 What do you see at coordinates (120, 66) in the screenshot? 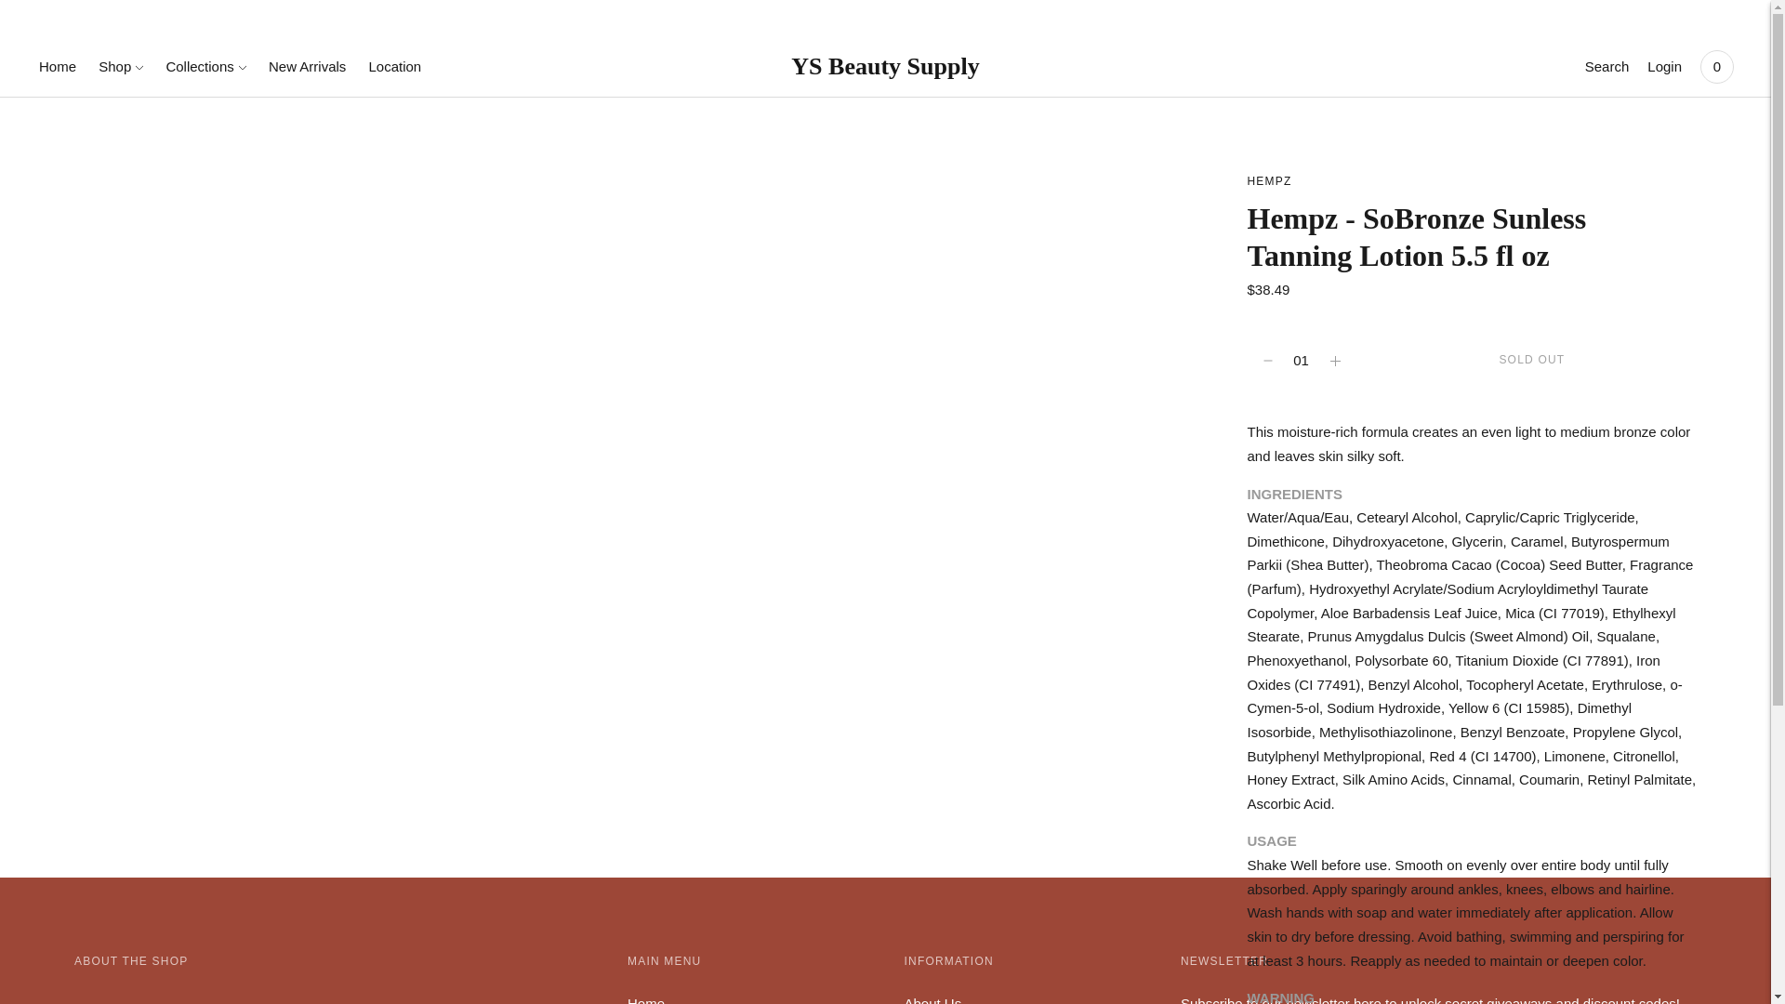
I see `Shop` at bounding box center [120, 66].